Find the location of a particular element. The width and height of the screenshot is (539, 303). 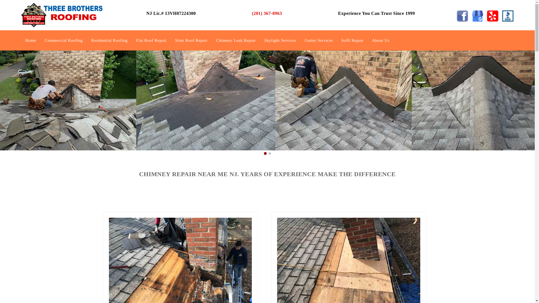

Residential Roofing is located at coordinates (109, 40).